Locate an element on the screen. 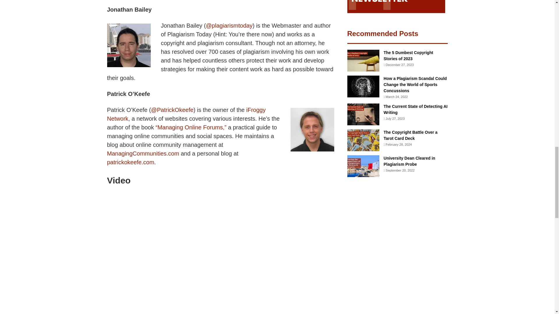  jonathan-box is located at coordinates (129, 45).